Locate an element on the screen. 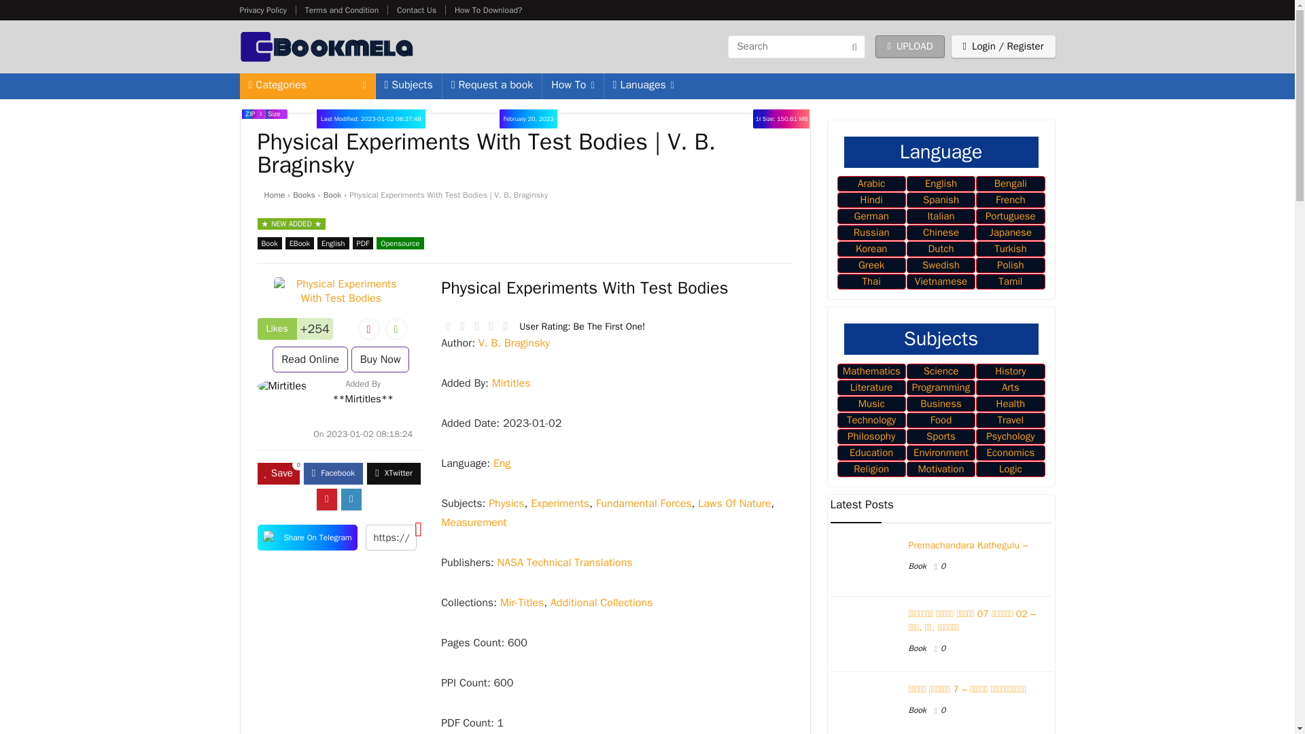 This screenshot has height=734, width=1305. How To Download? is located at coordinates (488, 10).